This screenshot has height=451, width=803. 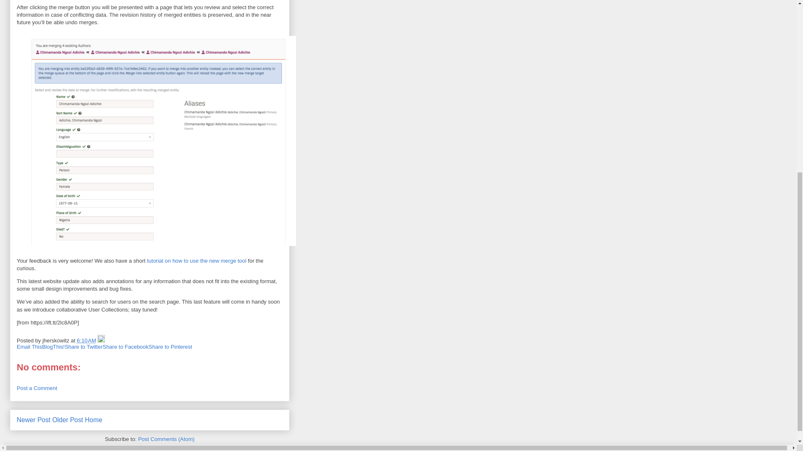 I want to click on permanent link, so click(x=87, y=340).